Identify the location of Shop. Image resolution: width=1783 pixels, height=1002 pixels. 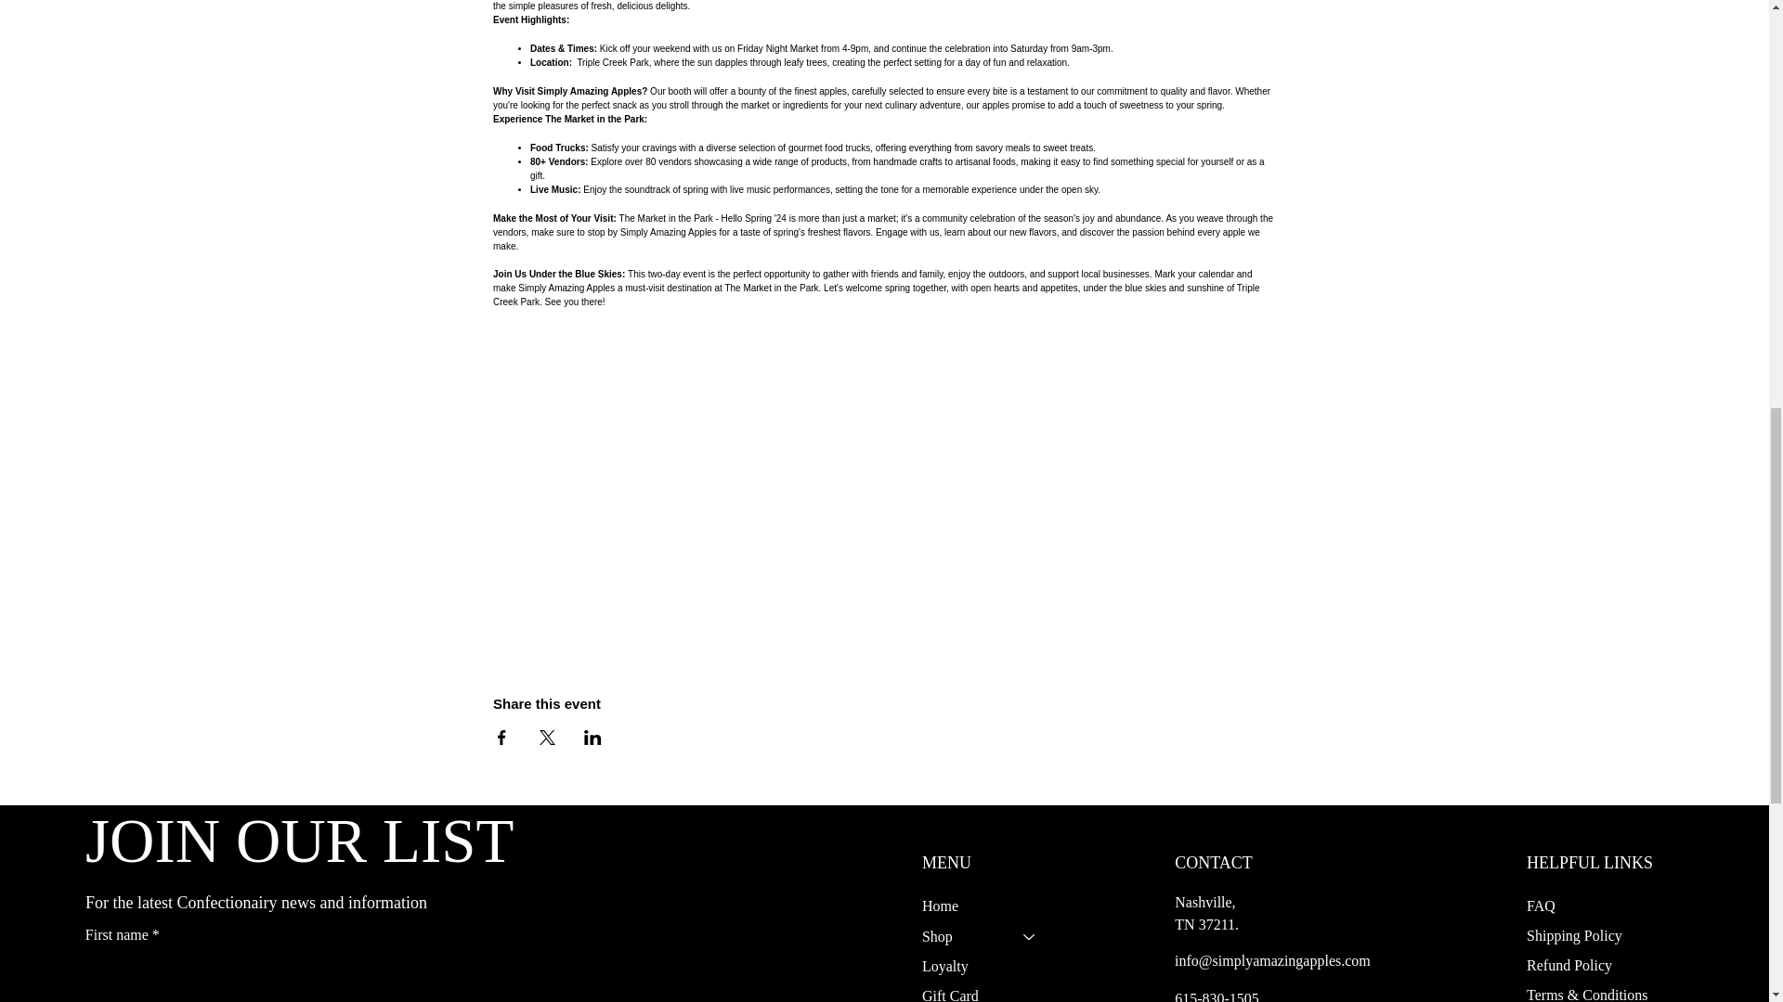
(964, 937).